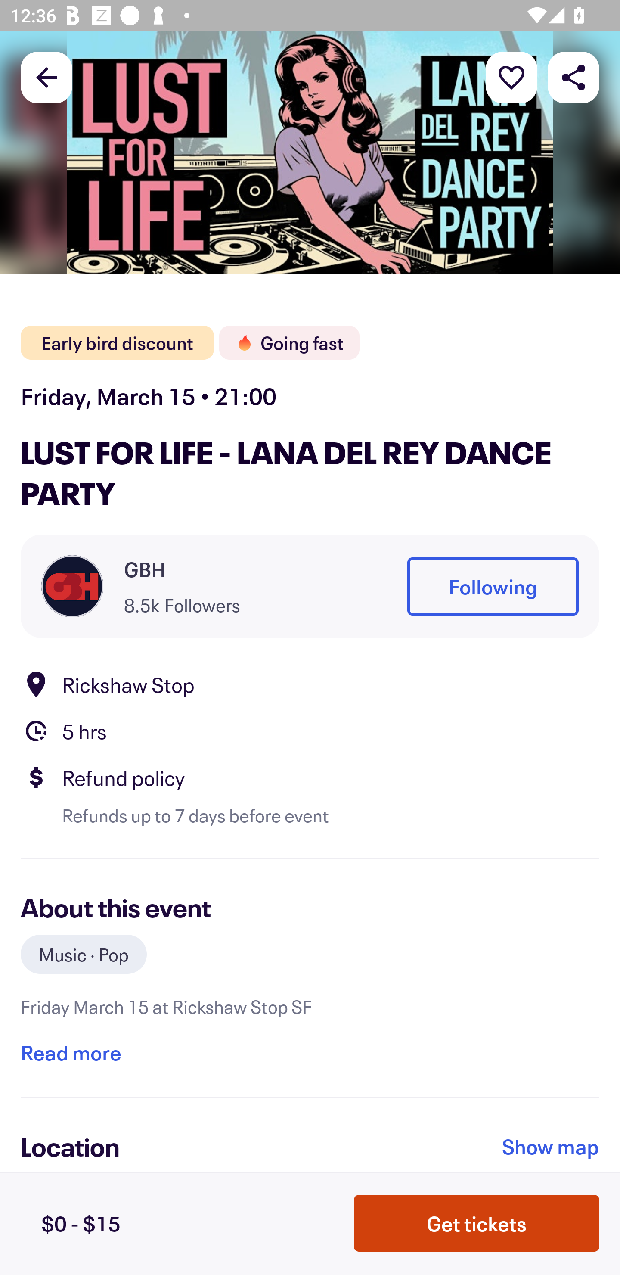 This screenshot has width=620, height=1275. What do you see at coordinates (71, 1052) in the screenshot?
I see `Read more` at bounding box center [71, 1052].